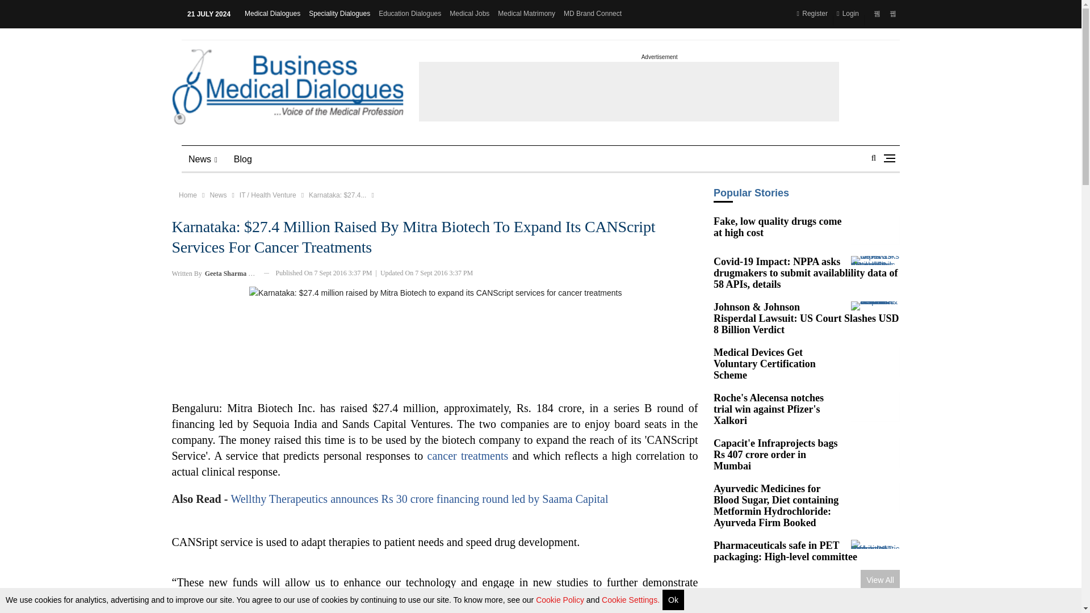 The height and width of the screenshot is (613, 1090). Describe the element at coordinates (526, 14) in the screenshot. I see `Medical Matrimony` at that location.